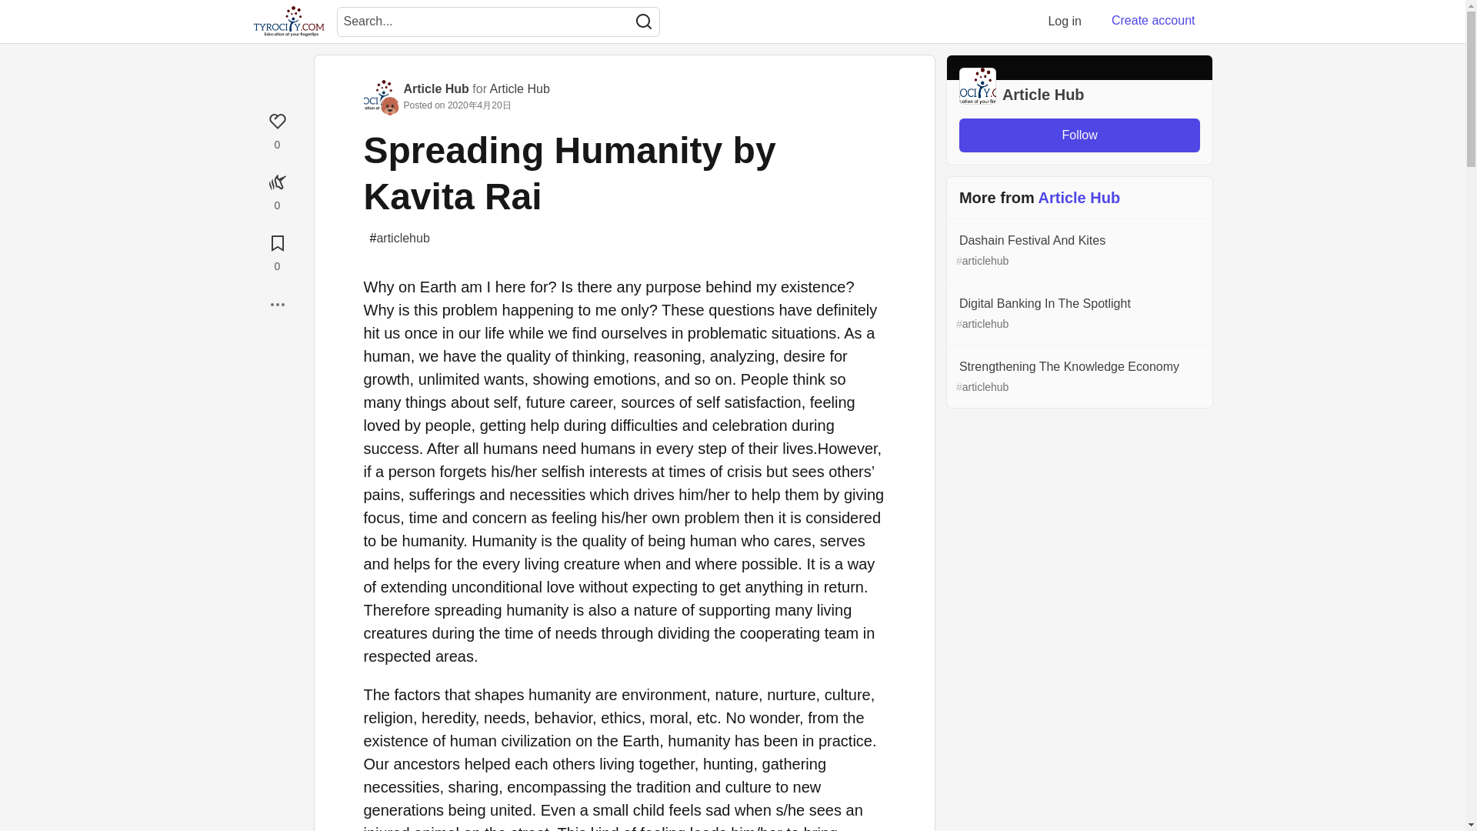 The width and height of the screenshot is (1477, 831). I want to click on 0, so click(277, 251).